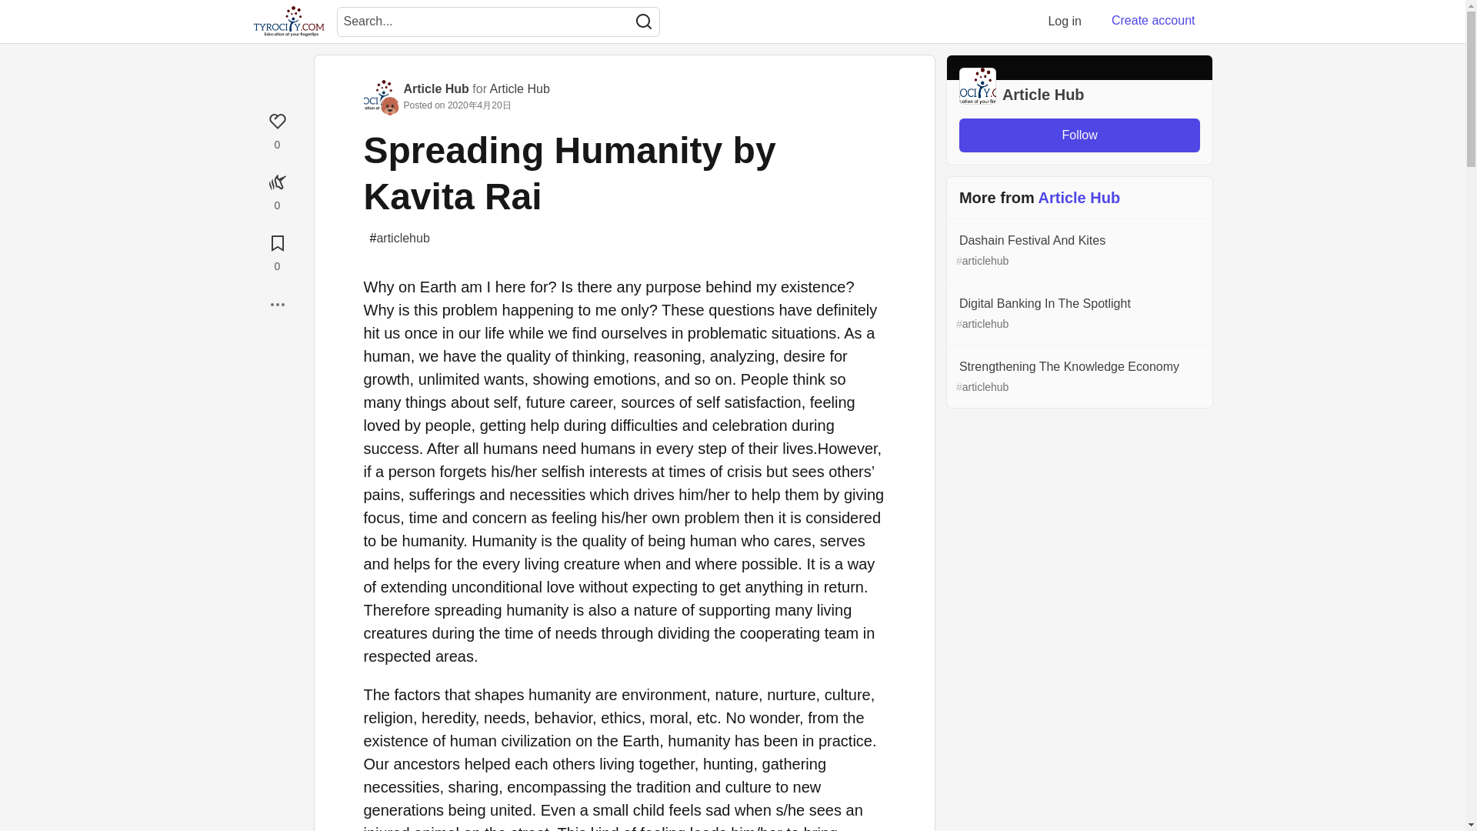 The width and height of the screenshot is (1477, 831). I want to click on 0, so click(277, 251).